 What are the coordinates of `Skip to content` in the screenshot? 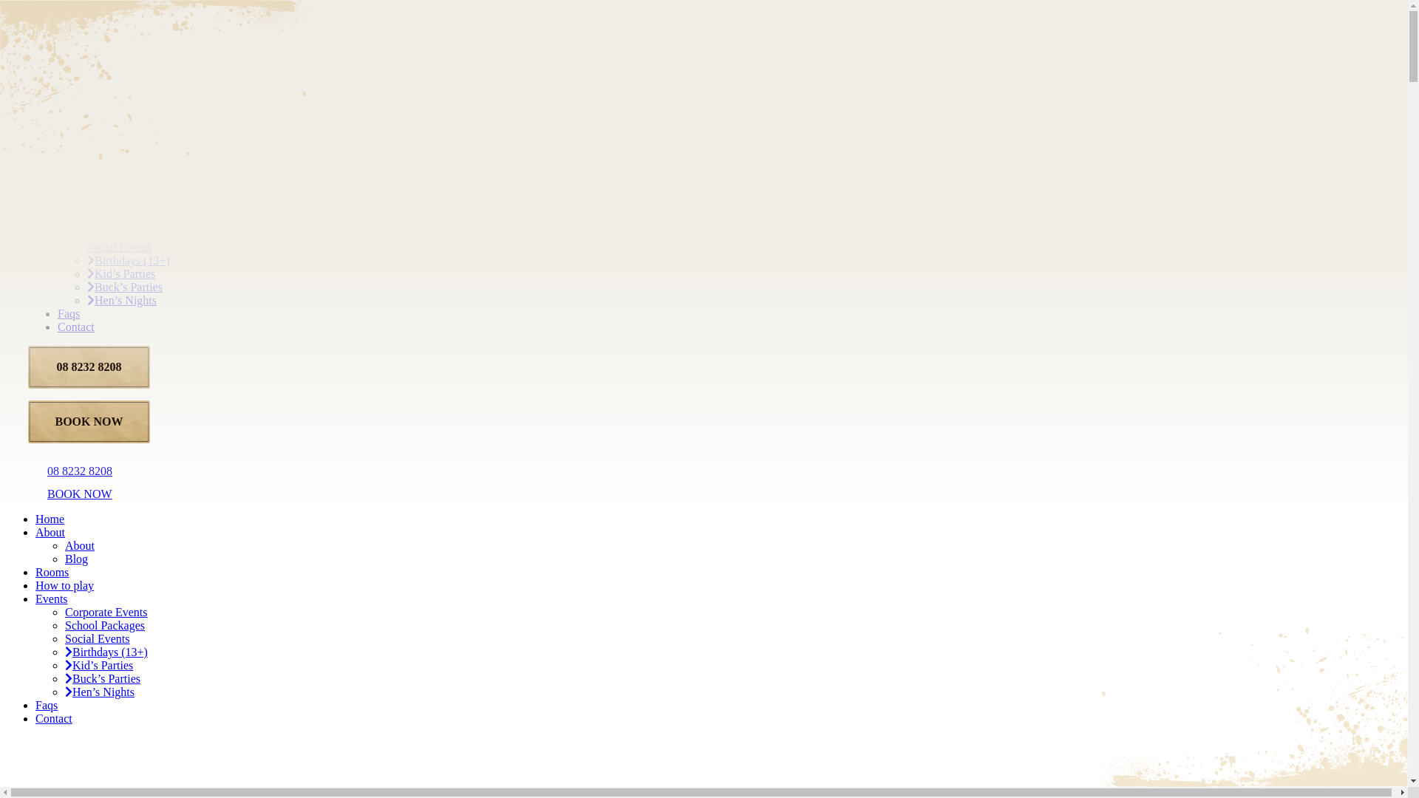 It's located at (6, 6).